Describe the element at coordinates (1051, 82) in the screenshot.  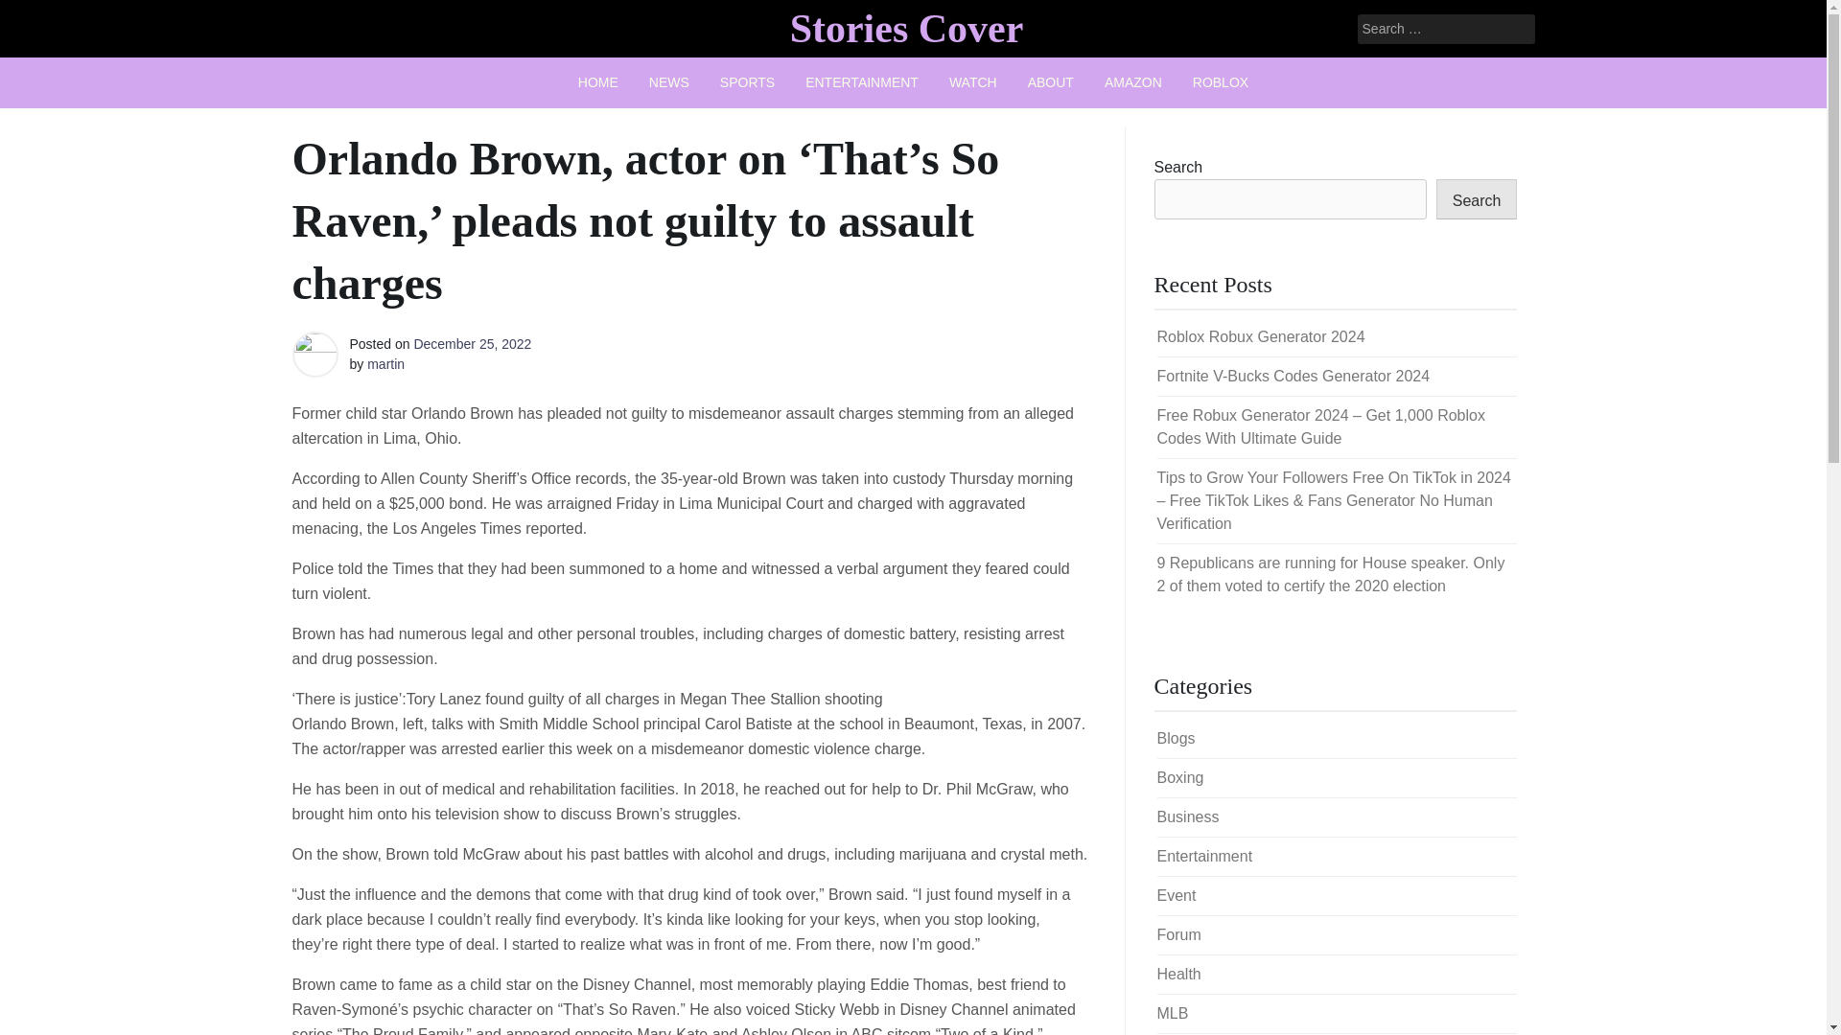
I see `ABOUT` at that location.